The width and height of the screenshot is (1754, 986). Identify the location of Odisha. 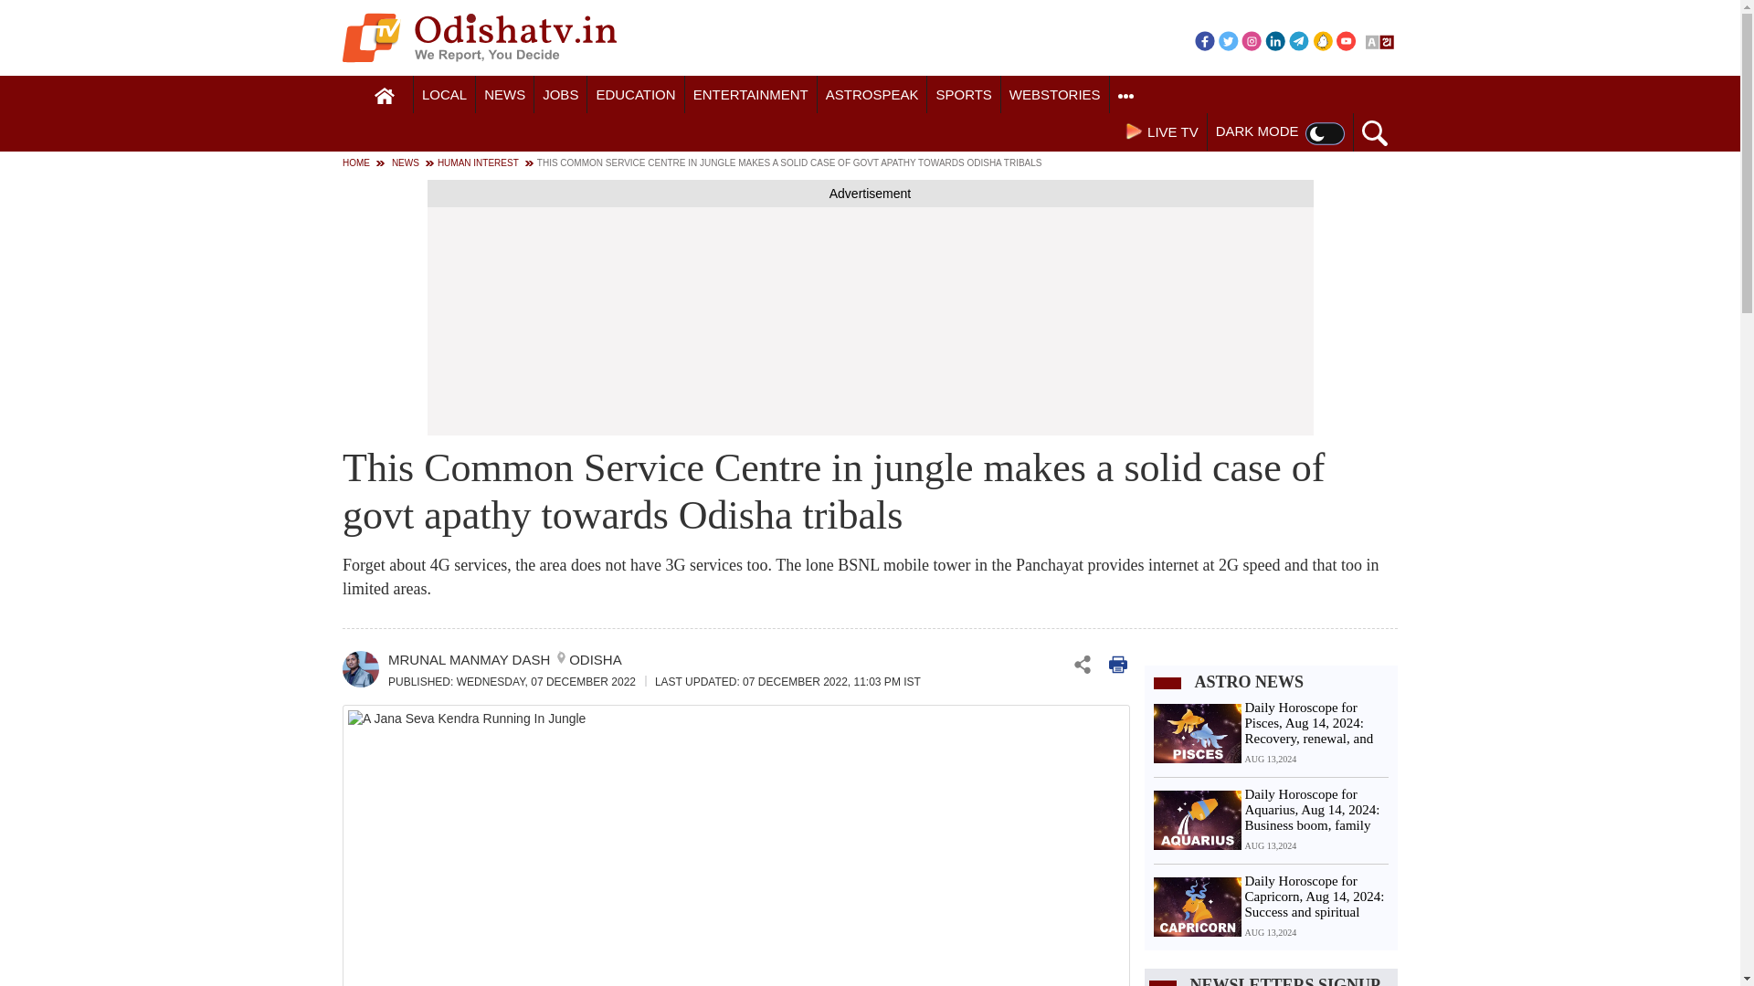
(444, 95).